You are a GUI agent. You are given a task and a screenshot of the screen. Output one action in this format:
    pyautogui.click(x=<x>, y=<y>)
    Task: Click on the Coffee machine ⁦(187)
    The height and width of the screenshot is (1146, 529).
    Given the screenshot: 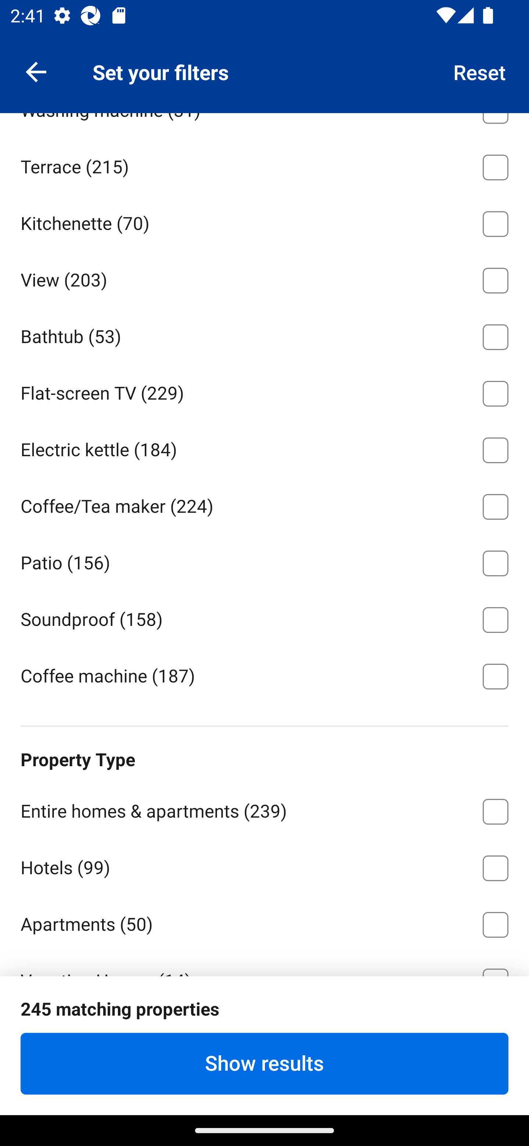 What is the action you would take?
    pyautogui.click(x=264, y=675)
    